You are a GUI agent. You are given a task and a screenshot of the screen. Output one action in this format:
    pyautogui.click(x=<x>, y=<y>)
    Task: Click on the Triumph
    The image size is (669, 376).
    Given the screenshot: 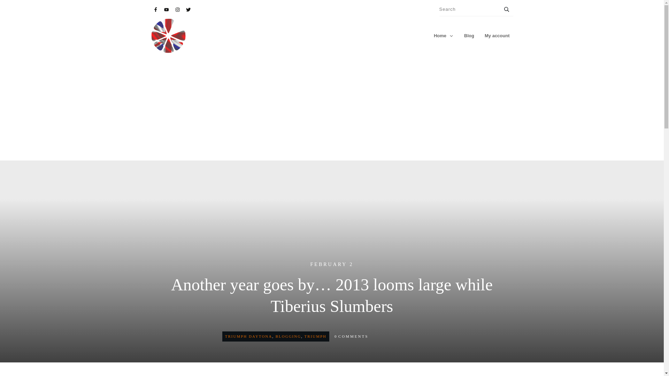 What is the action you would take?
    pyautogui.click(x=315, y=336)
    